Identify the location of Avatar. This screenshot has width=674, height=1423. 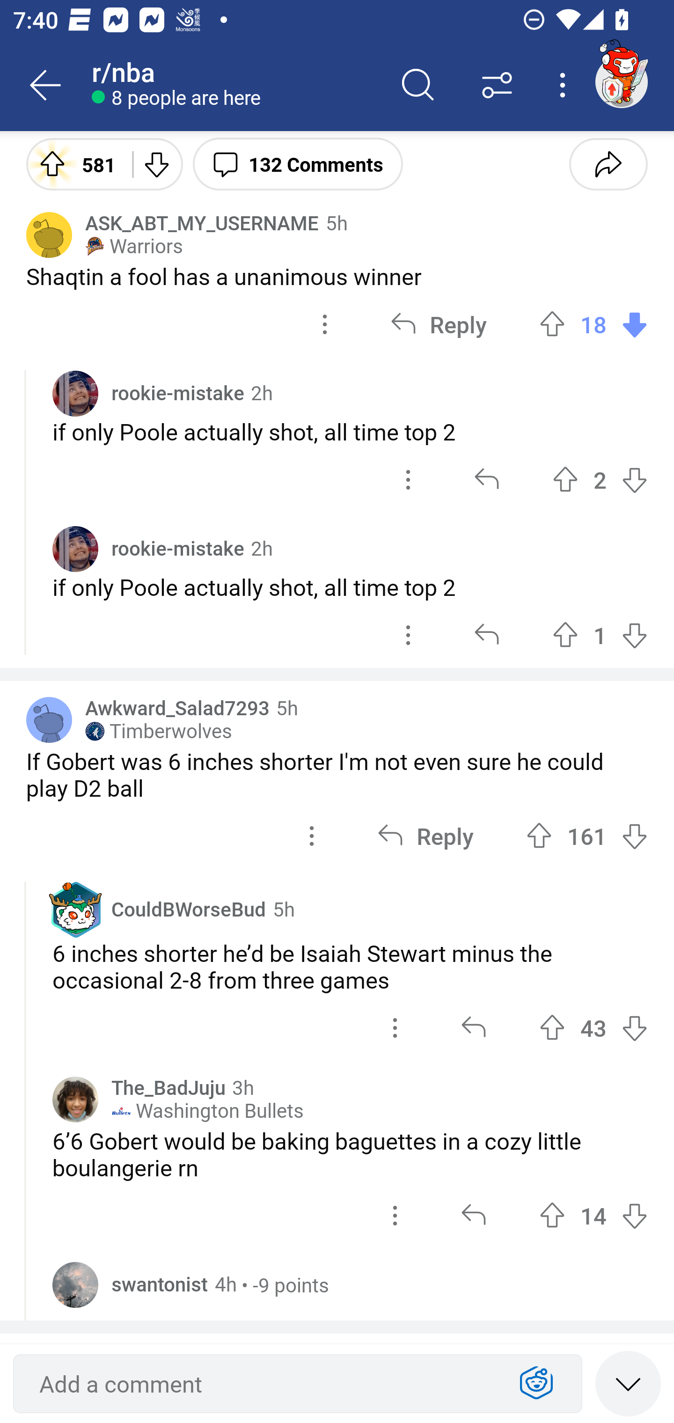
(49, 235).